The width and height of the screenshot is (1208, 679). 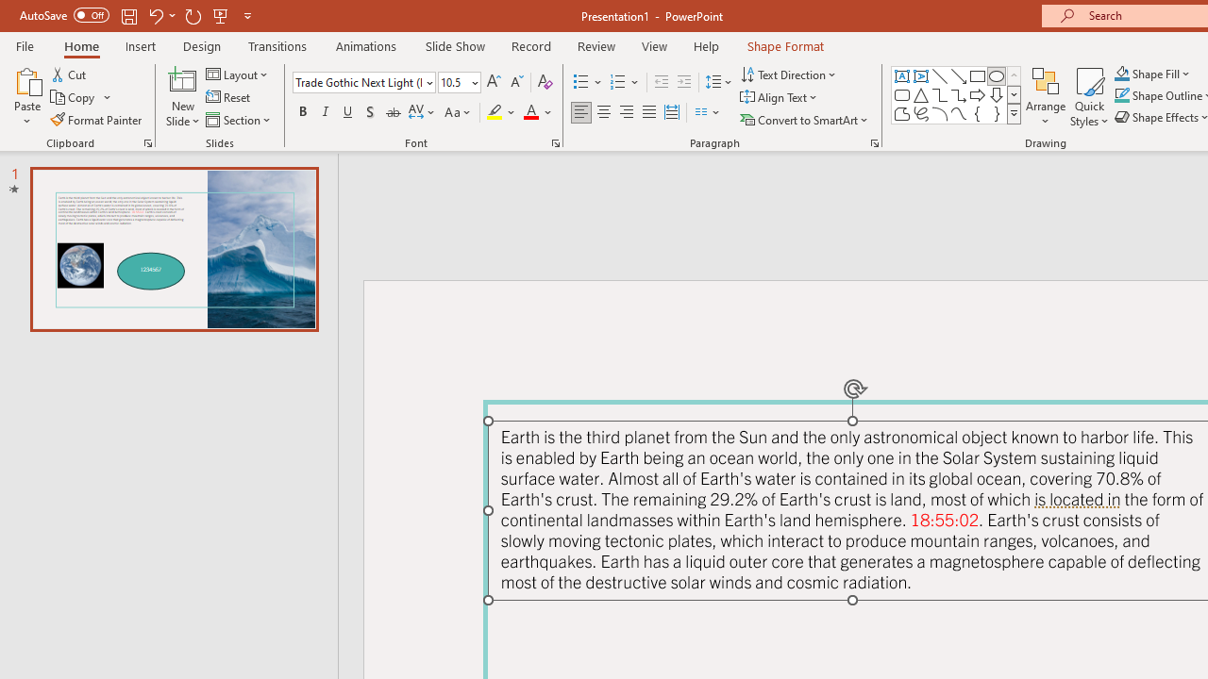 What do you see at coordinates (366, 45) in the screenshot?
I see `Animations` at bounding box center [366, 45].